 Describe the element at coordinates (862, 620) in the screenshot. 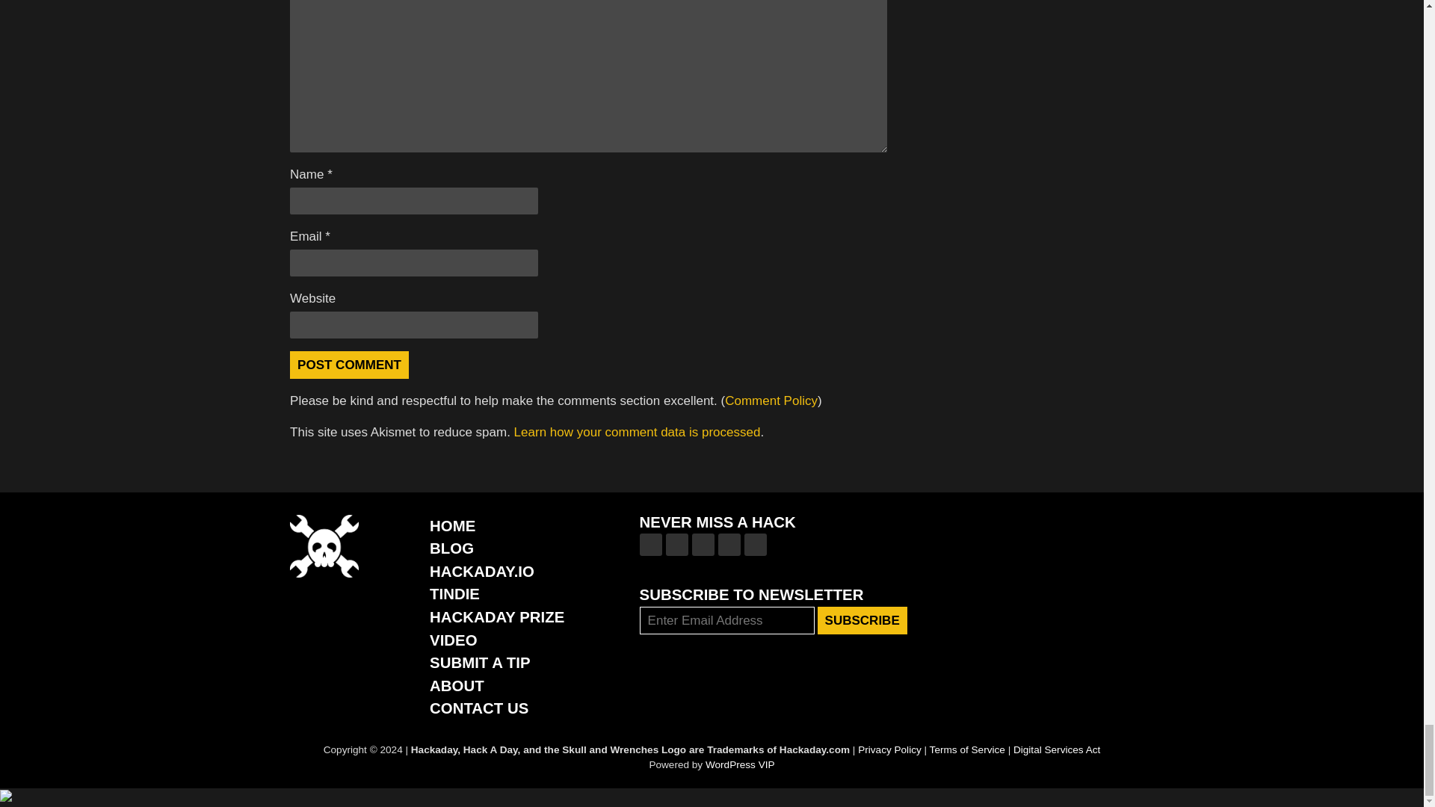

I see `Subscribe` at that location.